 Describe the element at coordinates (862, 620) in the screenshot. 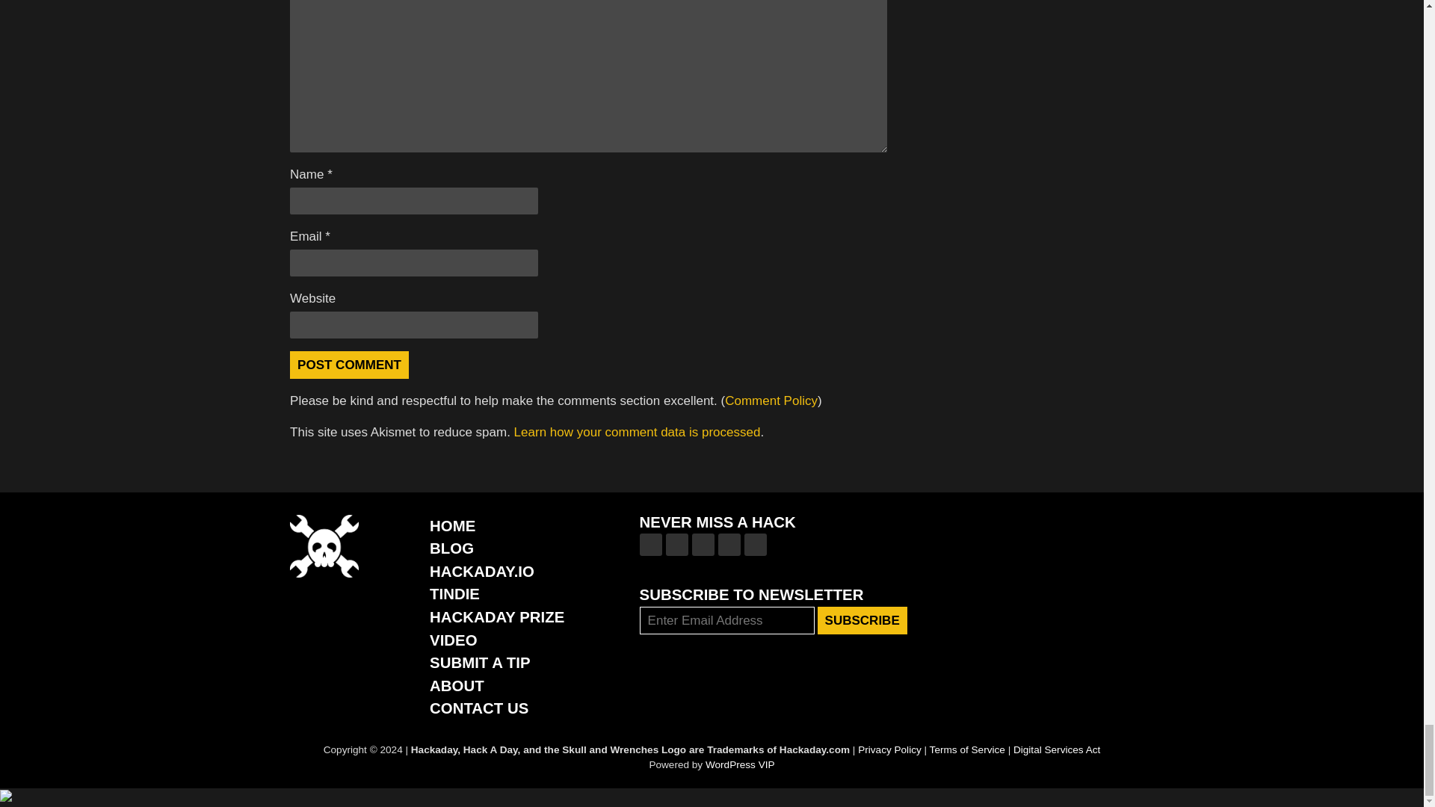

I see `Subscribe` at that location.